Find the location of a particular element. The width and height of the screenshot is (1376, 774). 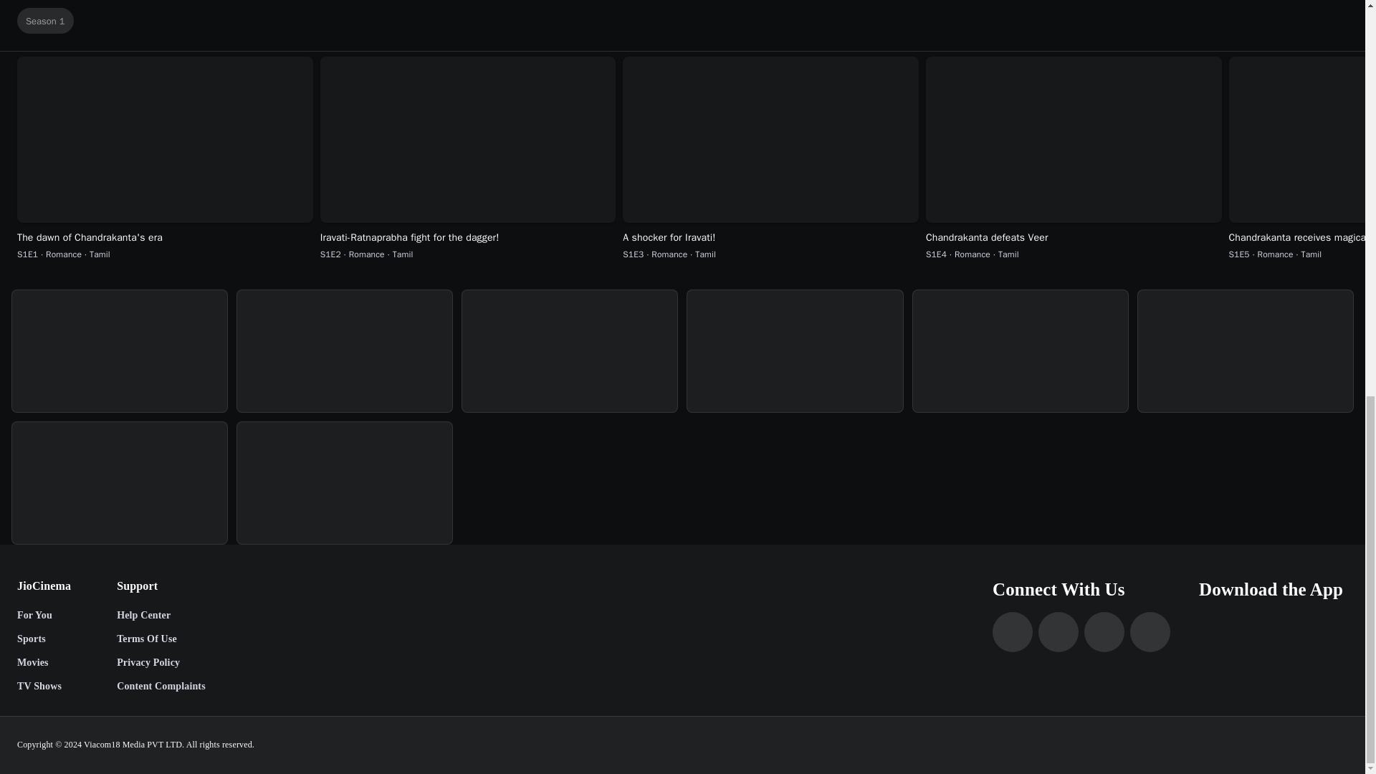

Sports is located at coordinates (44, 639).